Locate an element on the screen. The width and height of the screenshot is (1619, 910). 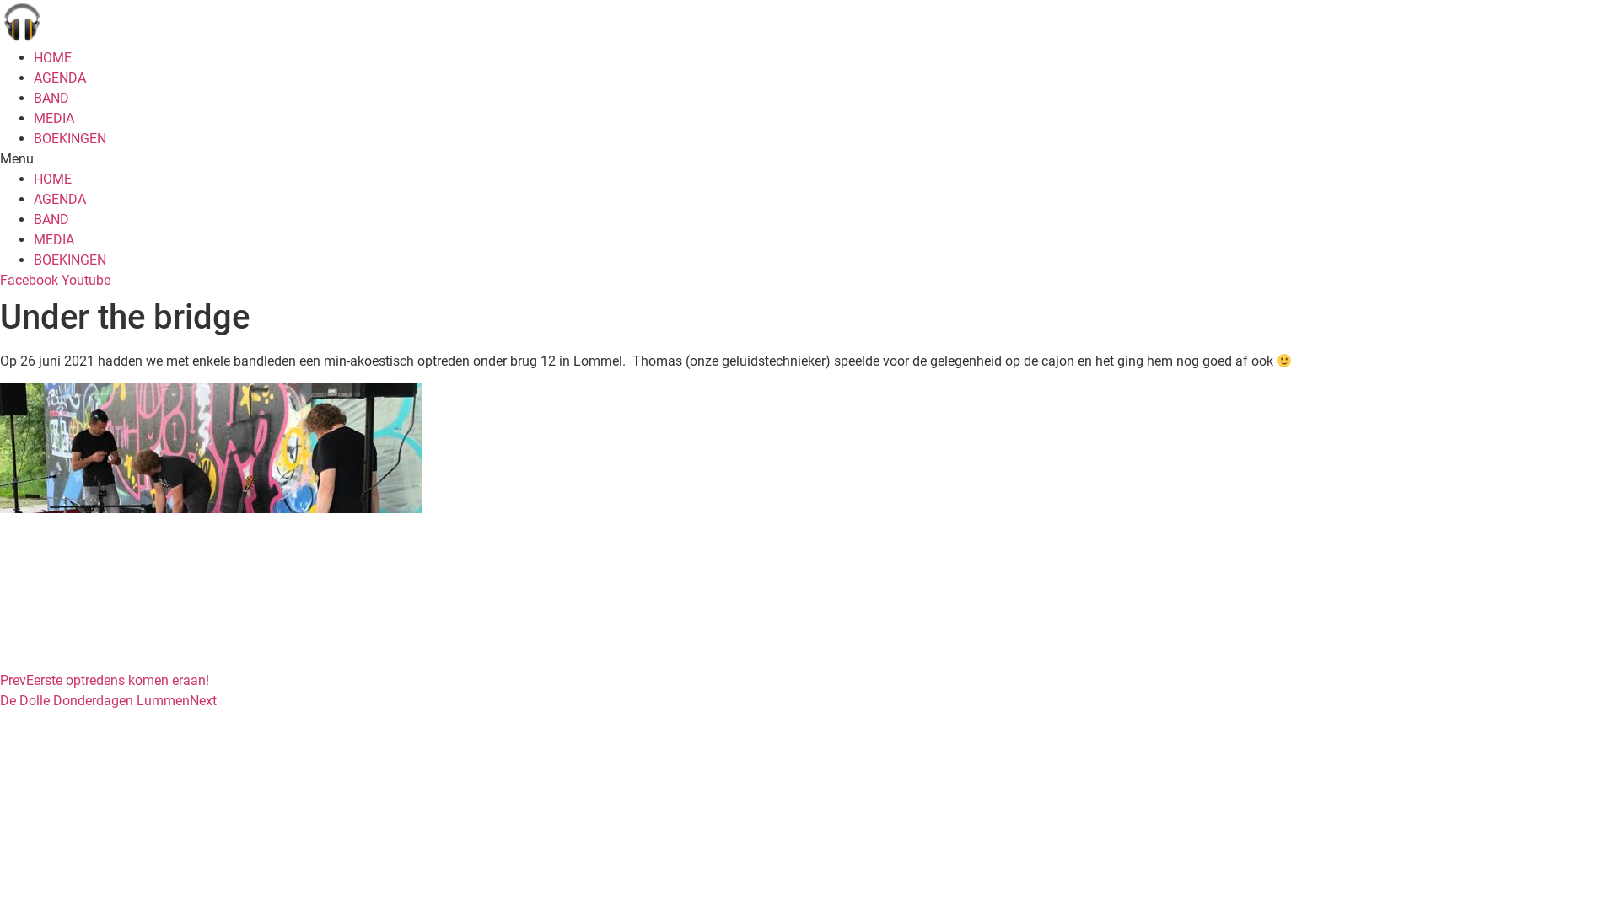
brug1 is located at coordinates (211, 524).